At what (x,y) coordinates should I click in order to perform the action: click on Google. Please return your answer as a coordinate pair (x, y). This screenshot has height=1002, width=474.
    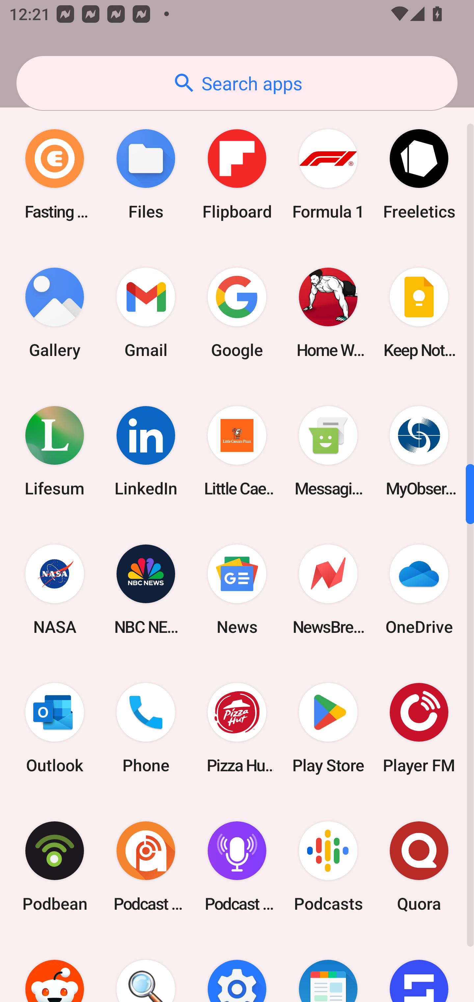
    Looking at the image, I should click on (237, 312).